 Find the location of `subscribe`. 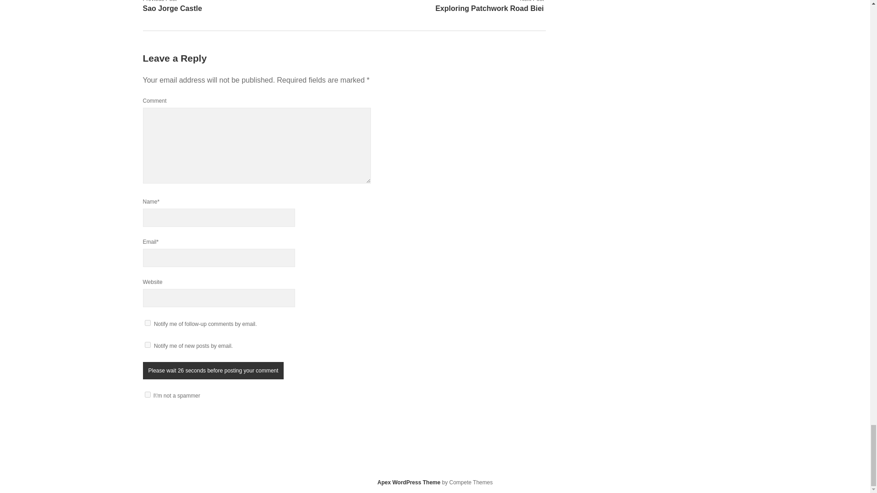

subscribe is located at coordinates (147, 322).